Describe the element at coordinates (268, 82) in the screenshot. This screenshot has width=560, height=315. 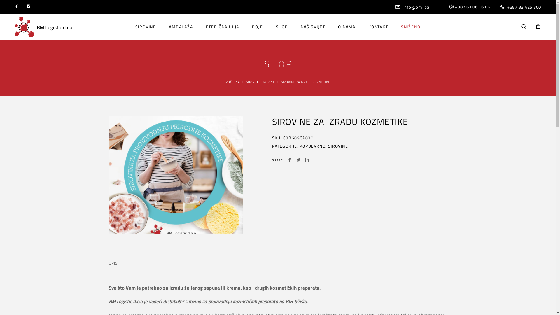
I see `SIROVINE` at that location.